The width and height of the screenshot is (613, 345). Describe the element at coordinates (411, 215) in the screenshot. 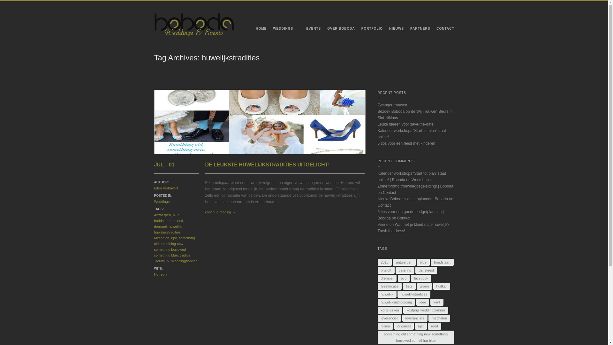

I see `5 tips voor een goede budgetplanning | Boboda` at that location.